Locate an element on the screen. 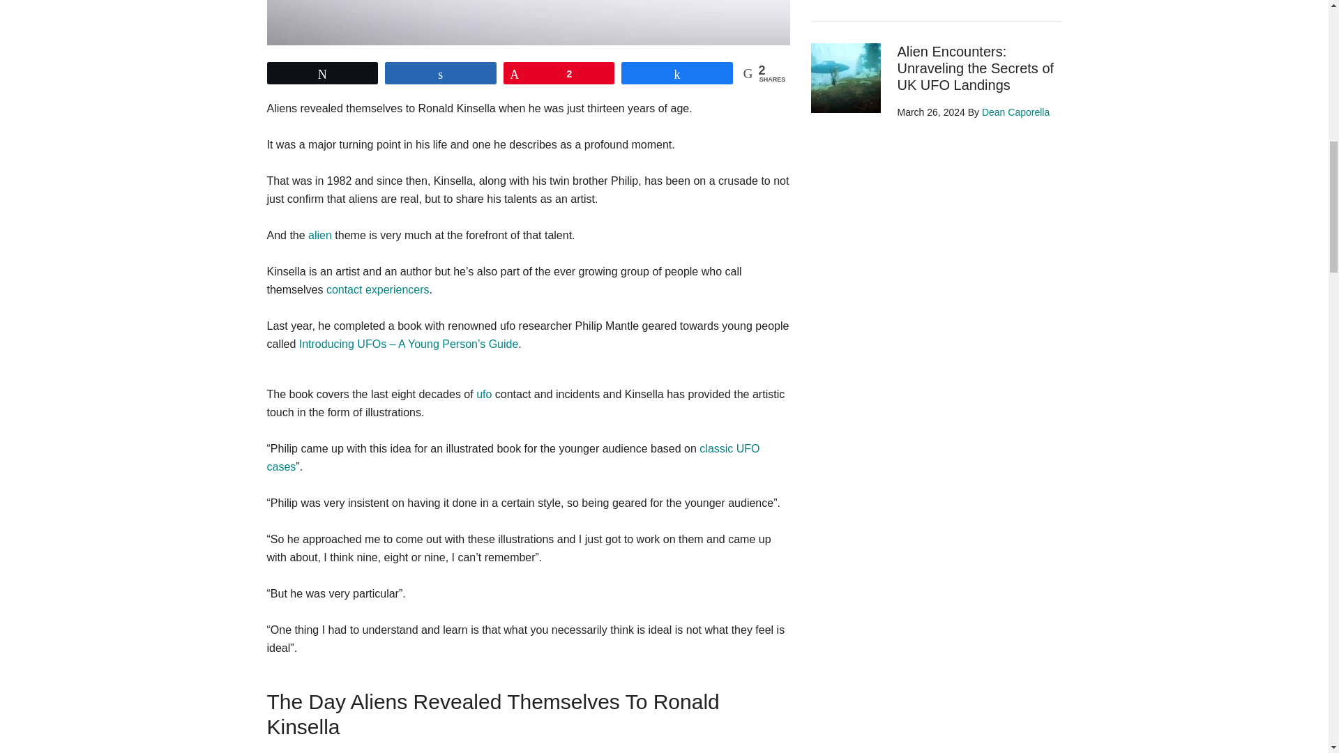 The image size is (1339, 753). 2 is located at coordinates (559, 73).